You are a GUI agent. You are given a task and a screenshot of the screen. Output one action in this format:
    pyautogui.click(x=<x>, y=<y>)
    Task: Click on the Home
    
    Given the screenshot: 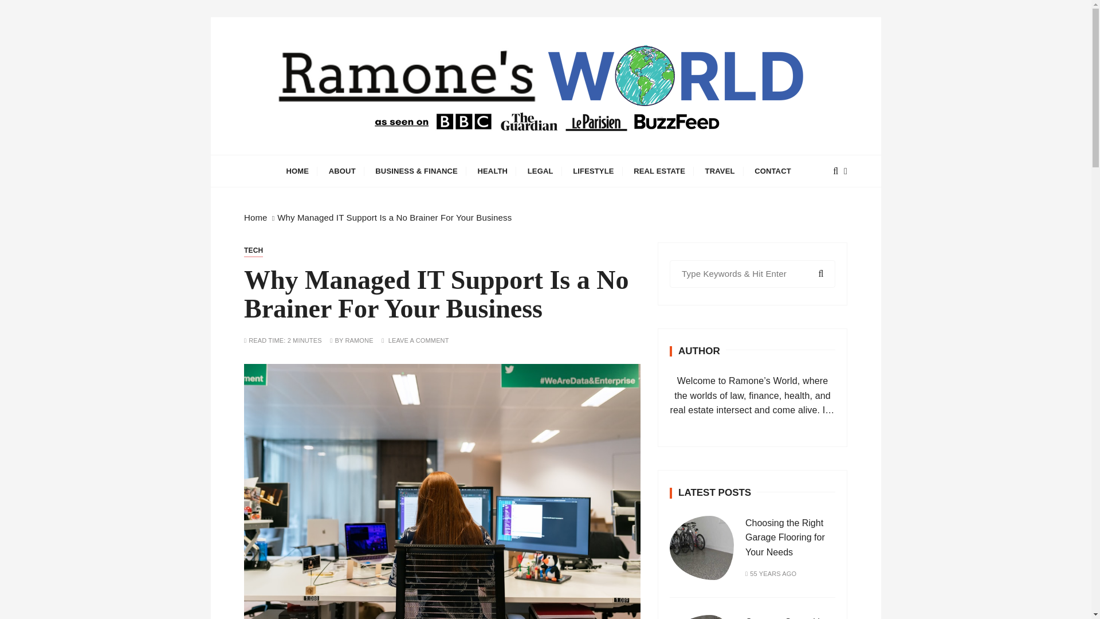 What is the action you would take?
    pyautogui.click(x=256, y=217)
    